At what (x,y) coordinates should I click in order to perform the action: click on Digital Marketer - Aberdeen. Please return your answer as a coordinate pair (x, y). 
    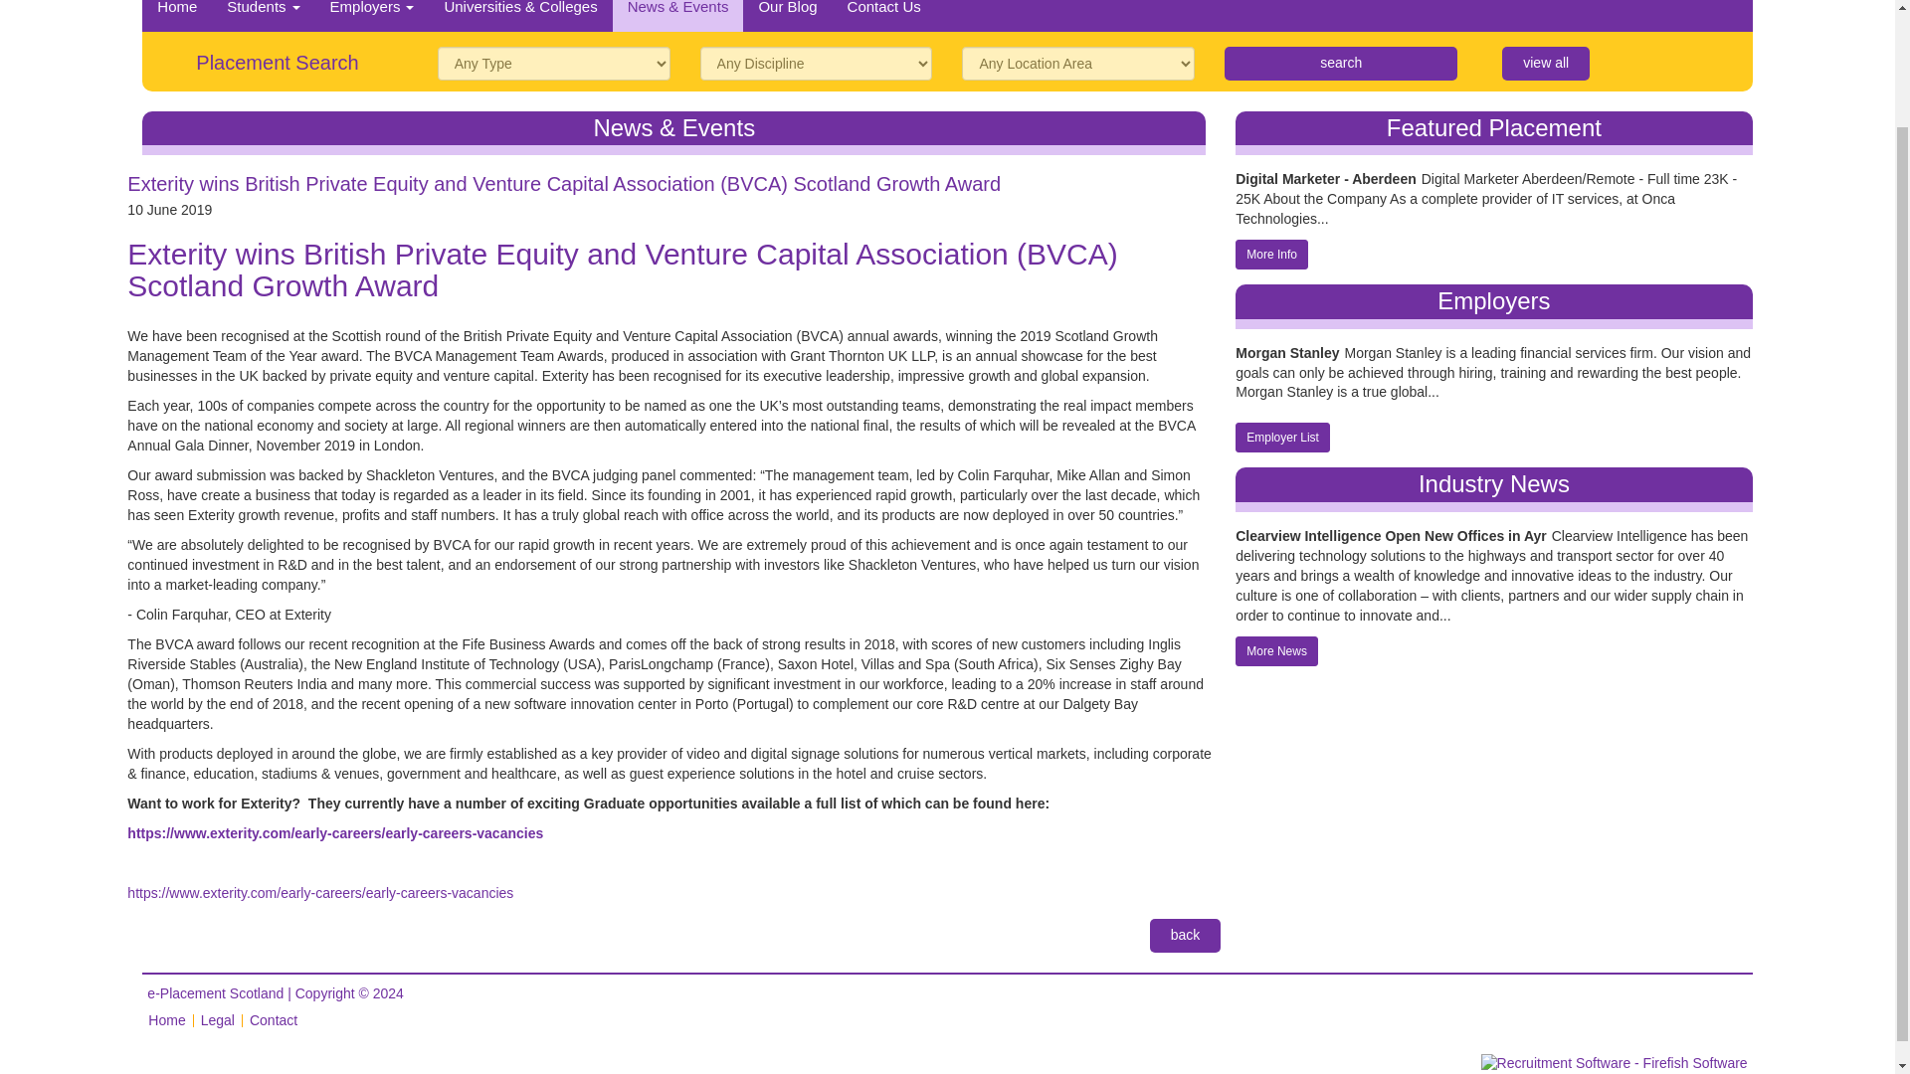
    Looking at the image, I should click on (1326, 171).